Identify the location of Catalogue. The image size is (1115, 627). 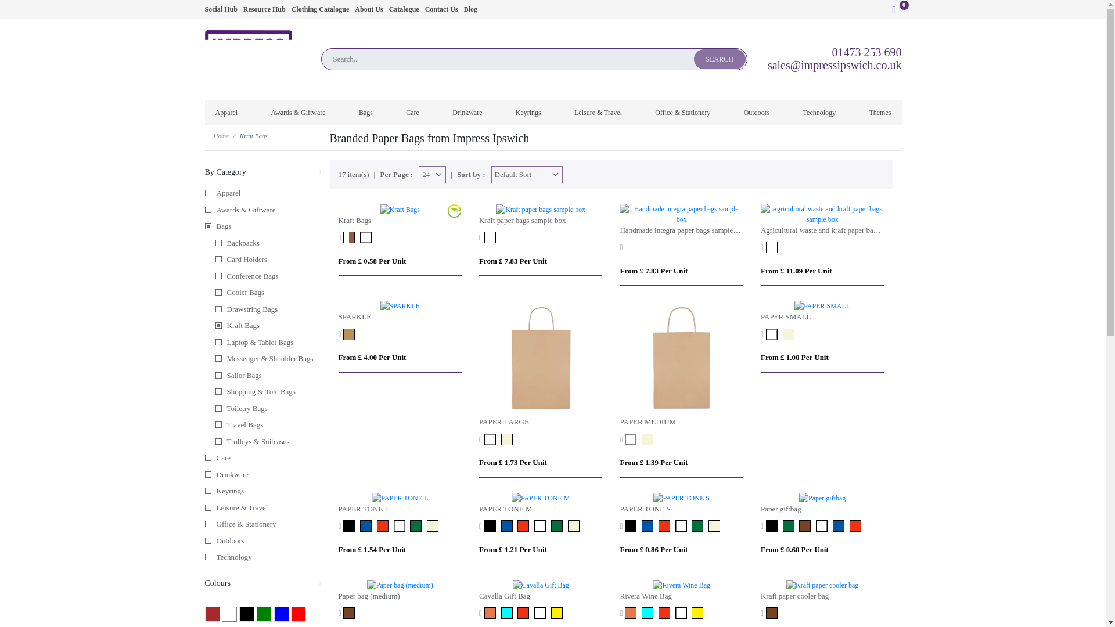
(404, 9).